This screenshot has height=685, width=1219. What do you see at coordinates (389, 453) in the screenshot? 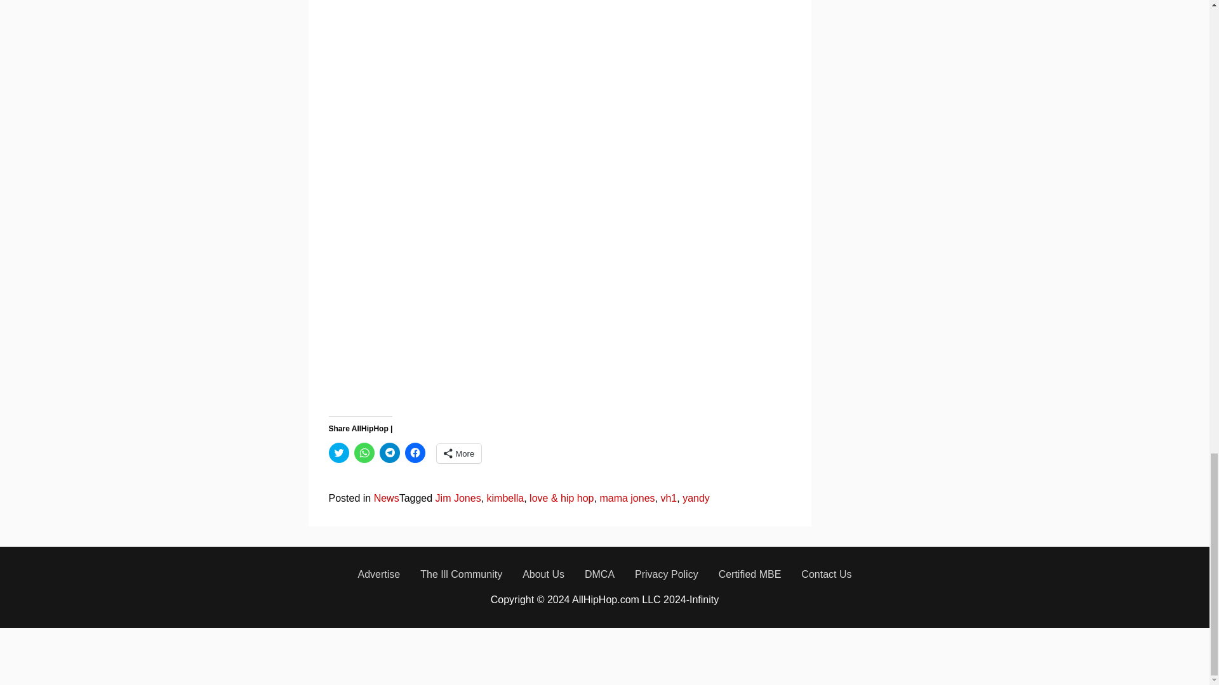
I see `Click to share on Telegram` at bounding box center [389, 453].